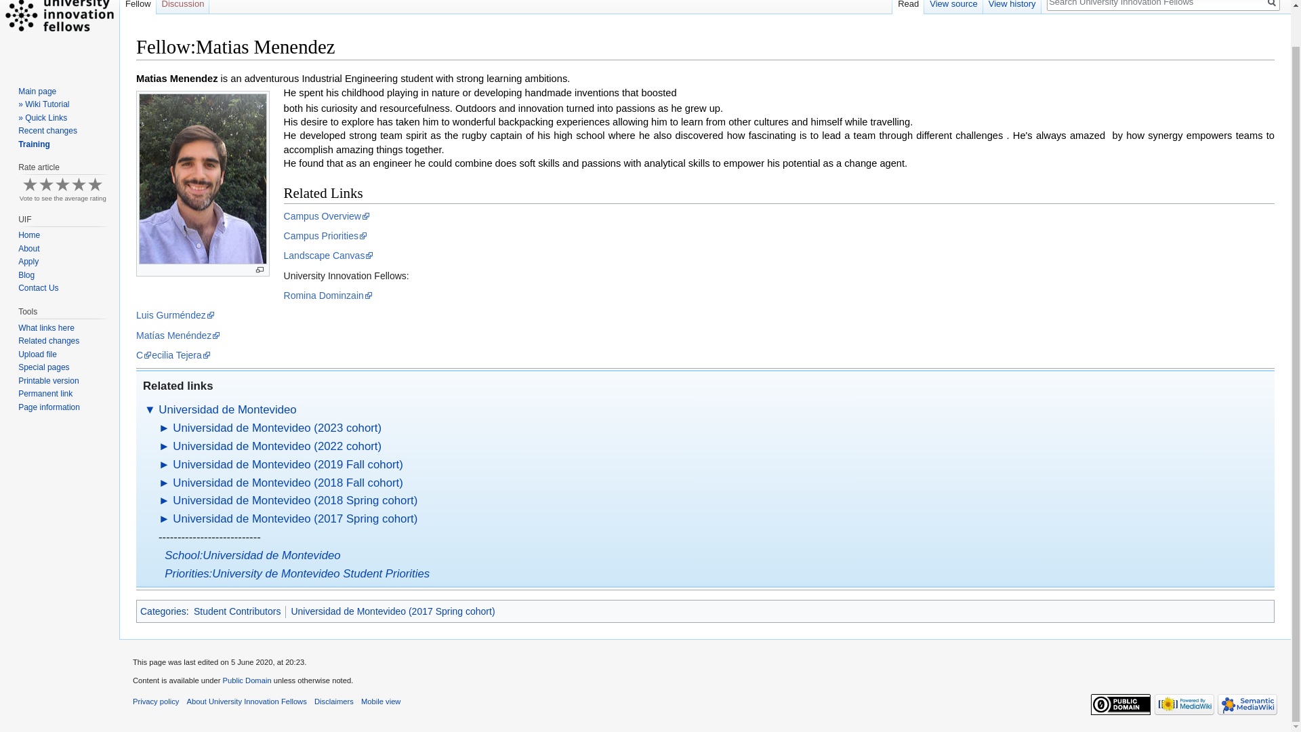  Describe the element at coordinates (144, 355) in the screenshot. I see `C` at that location.